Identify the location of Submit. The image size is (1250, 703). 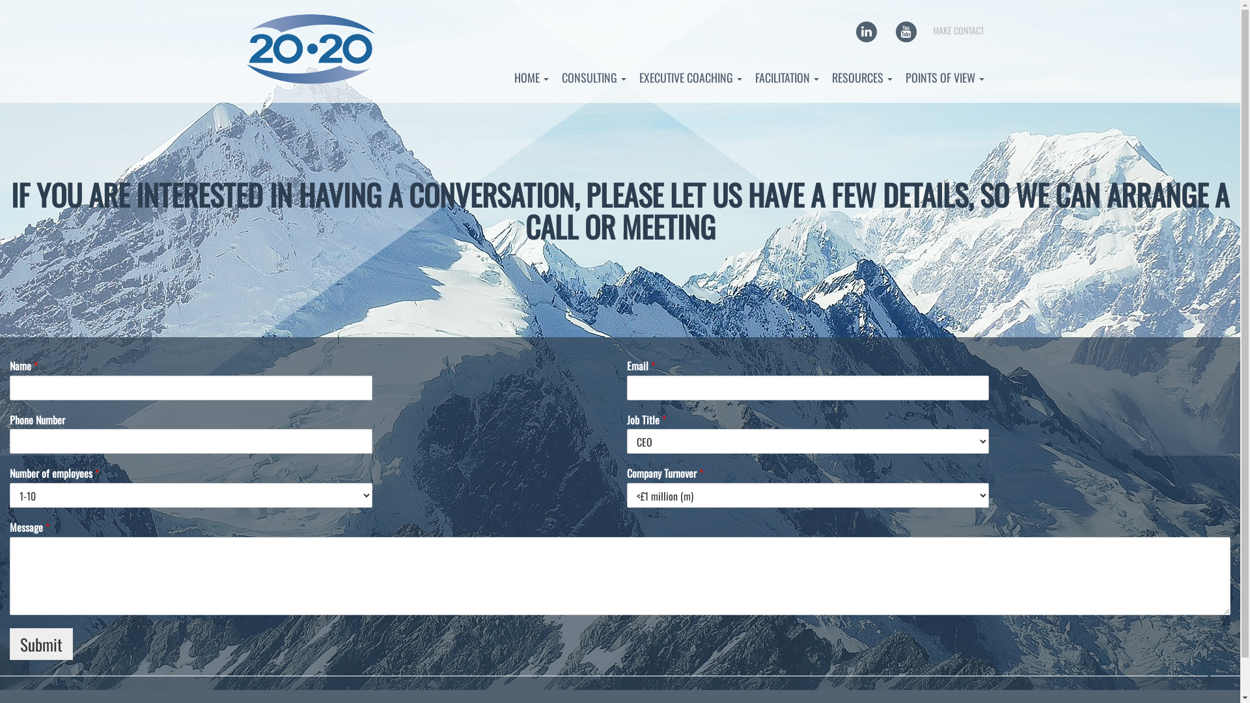
(42, 644).